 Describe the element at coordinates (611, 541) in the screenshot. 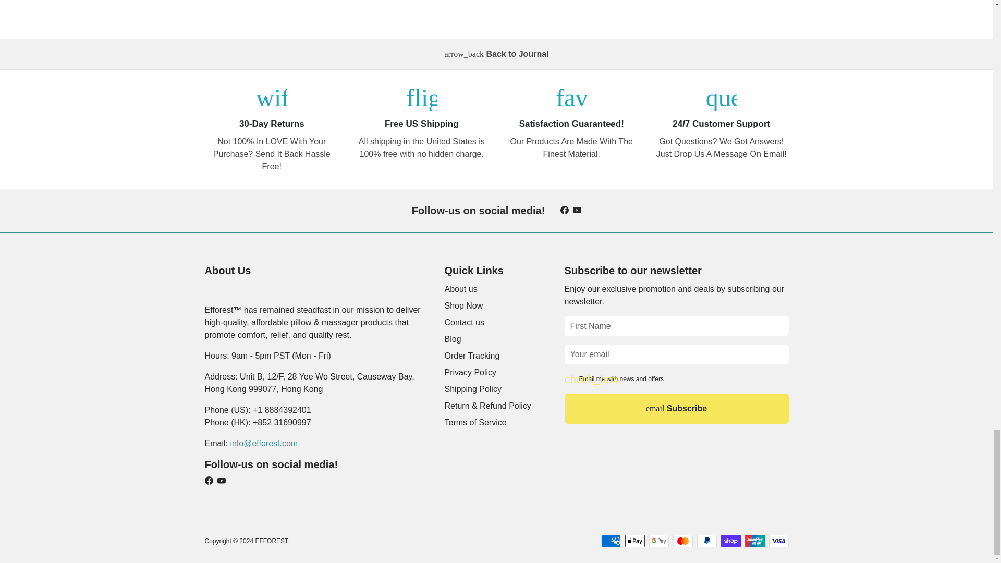

I see `American Express` at that location.